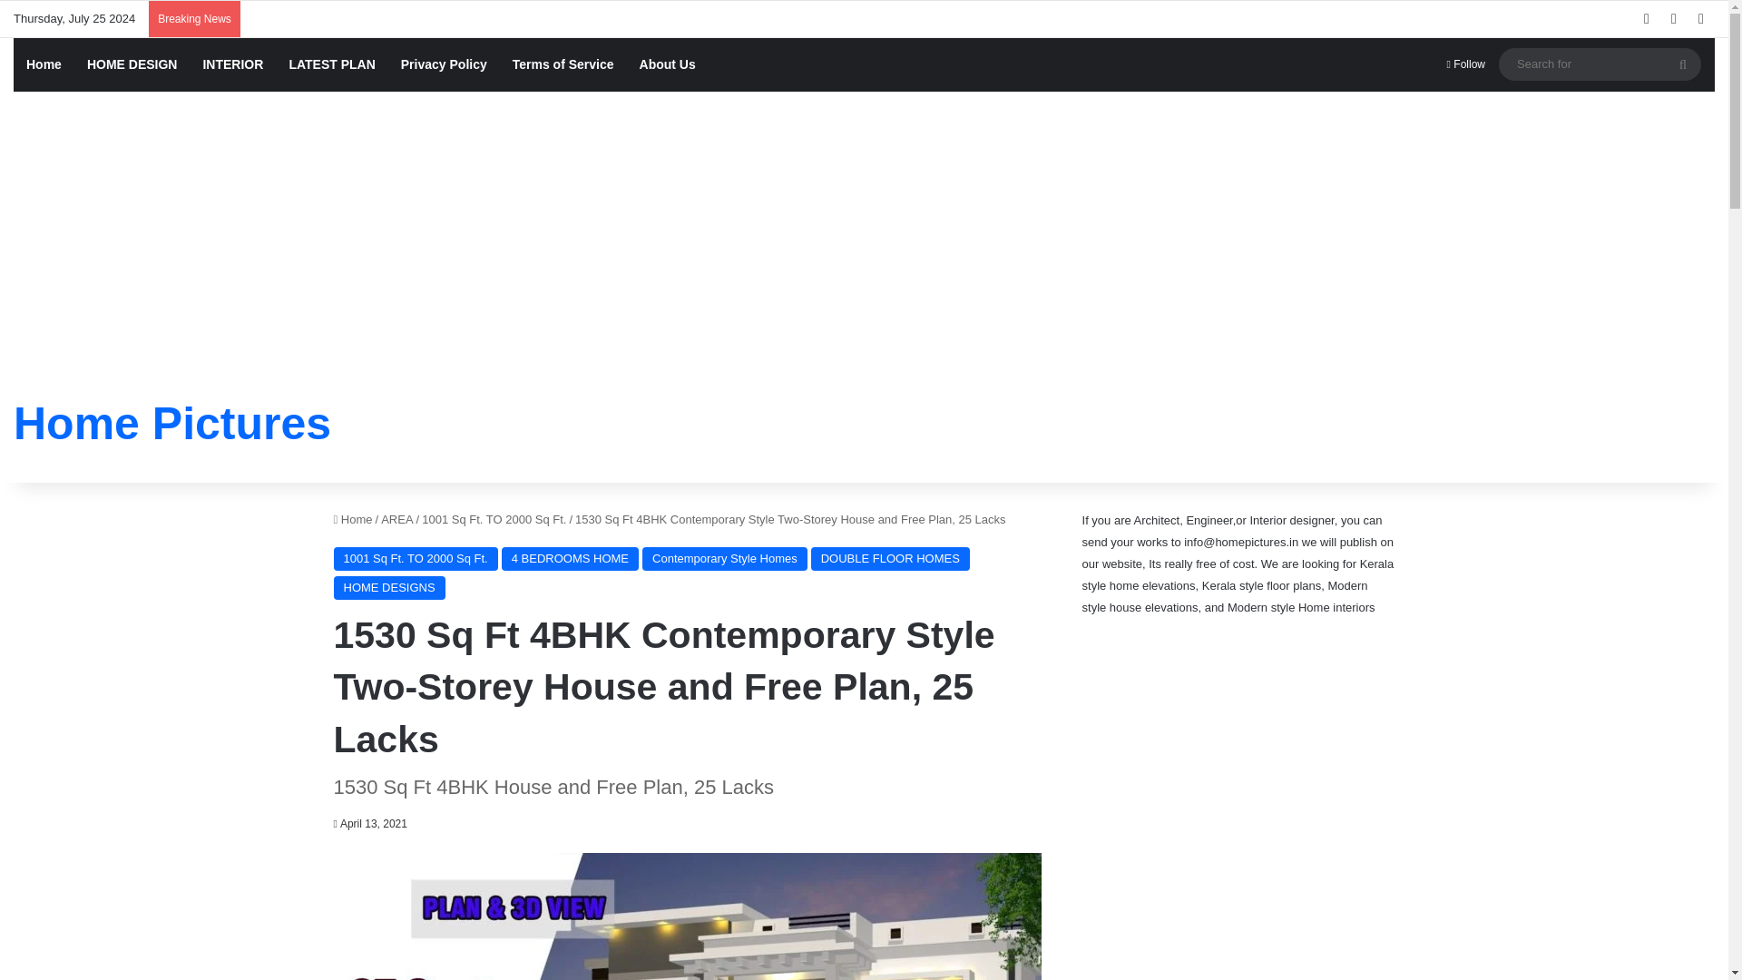 This screenshot has width=1742, height=980. I want to click on Search for, so click(1600, 64).